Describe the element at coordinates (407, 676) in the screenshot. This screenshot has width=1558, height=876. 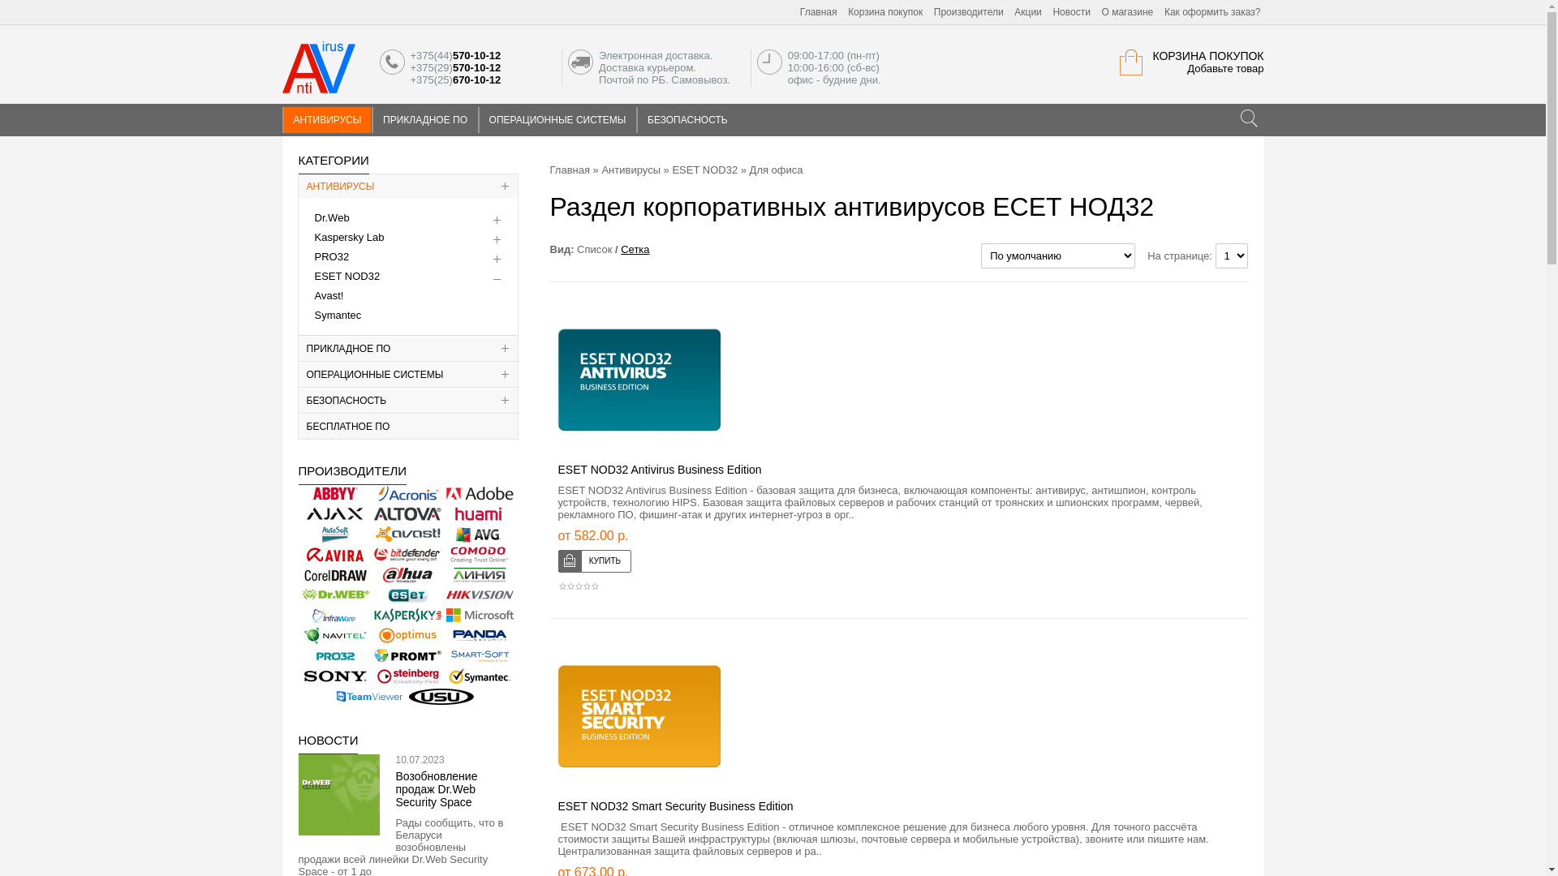
I see `SteinBerg` at that location.